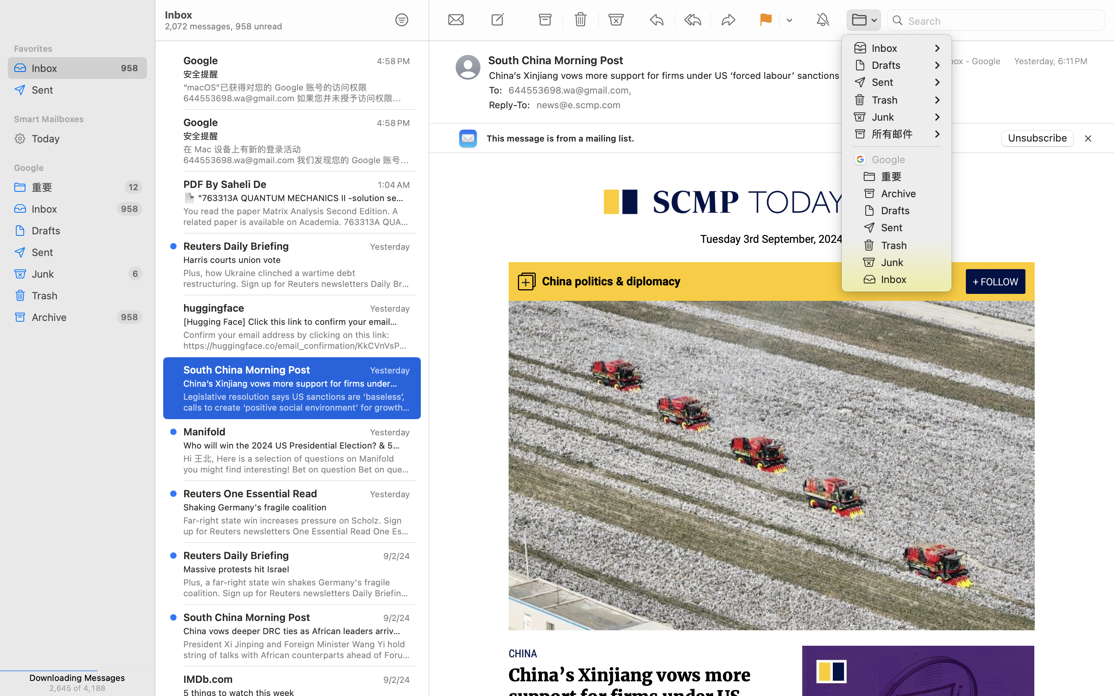 This screenshot has width=1114, height=696. Describe the element at coordinates (272, 642) in the screenshot. I see `2,072 messages, 958 unread` at that location.